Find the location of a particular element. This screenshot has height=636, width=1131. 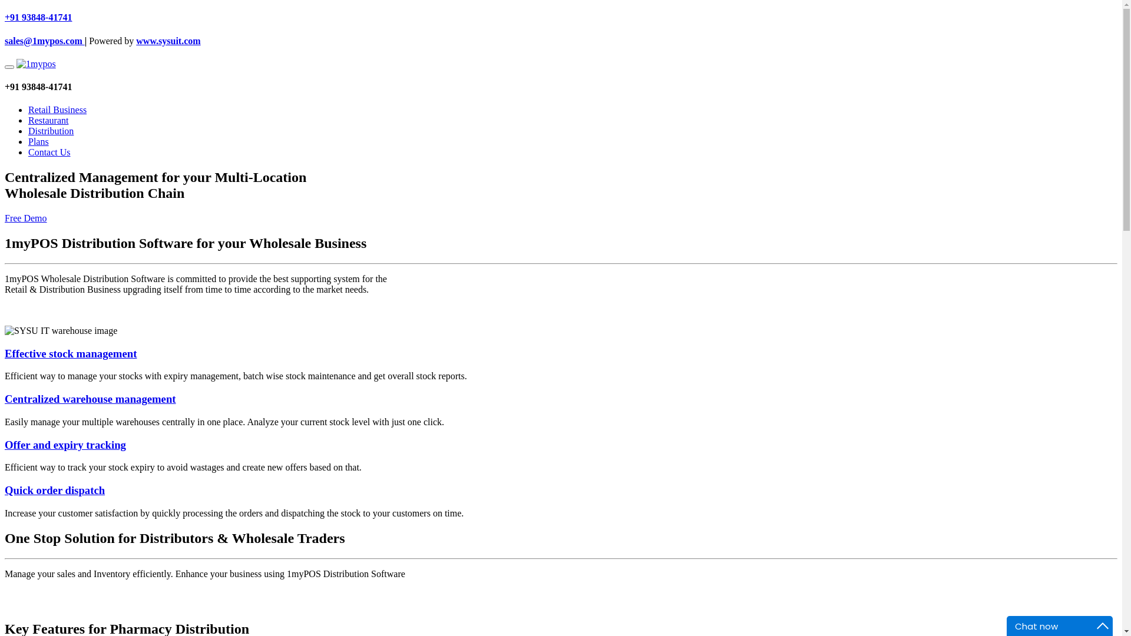

Restaurant is located at coordinates (48, 120).